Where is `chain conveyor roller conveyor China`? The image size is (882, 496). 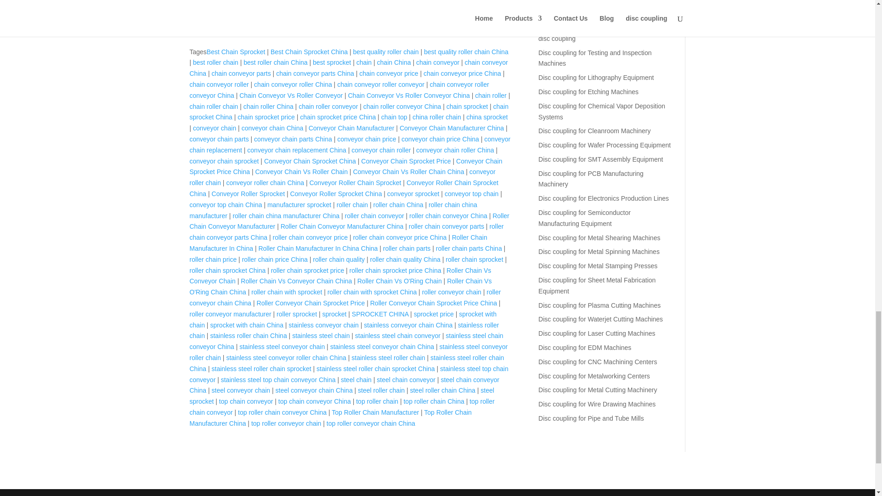 chain conveyor roller conveyor China is located at coordinates (339, 90).